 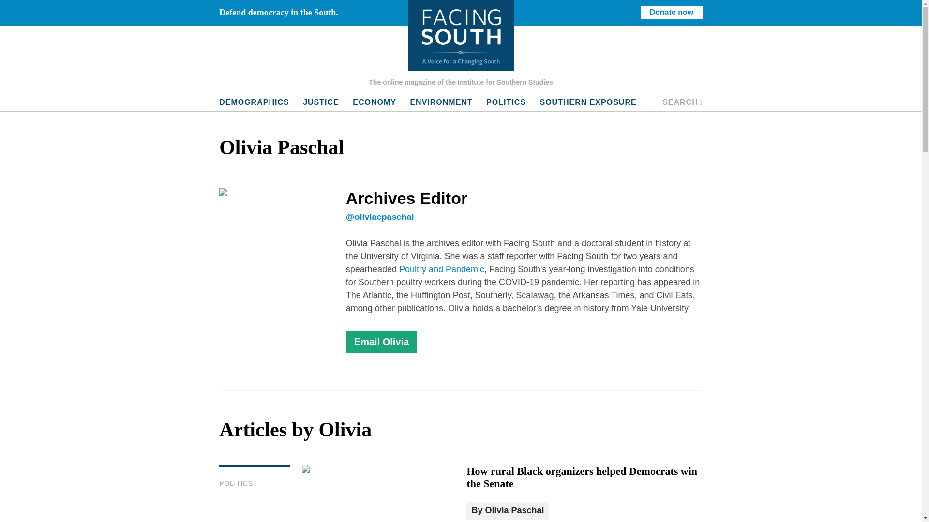 I want to click on Olivia Paschal, so click(x=514, y=510).